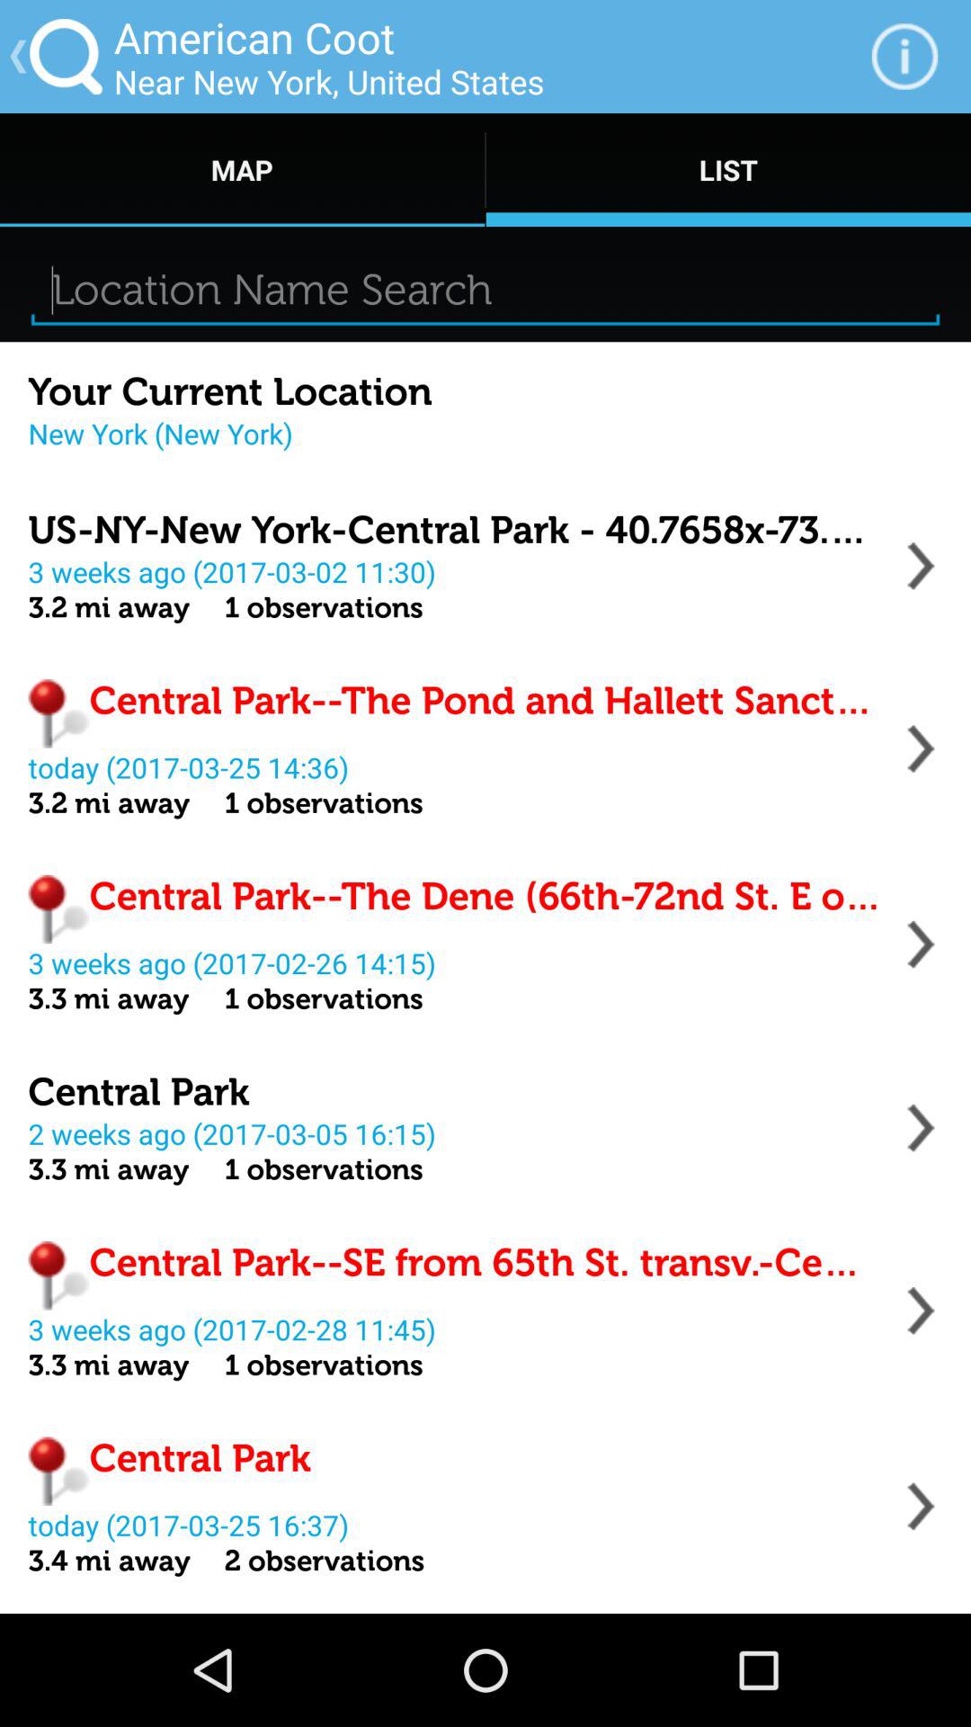  What do you see at coordinates (921, 566) in the screenshot?
I see `go to other page` at bounding box center [921, 566].